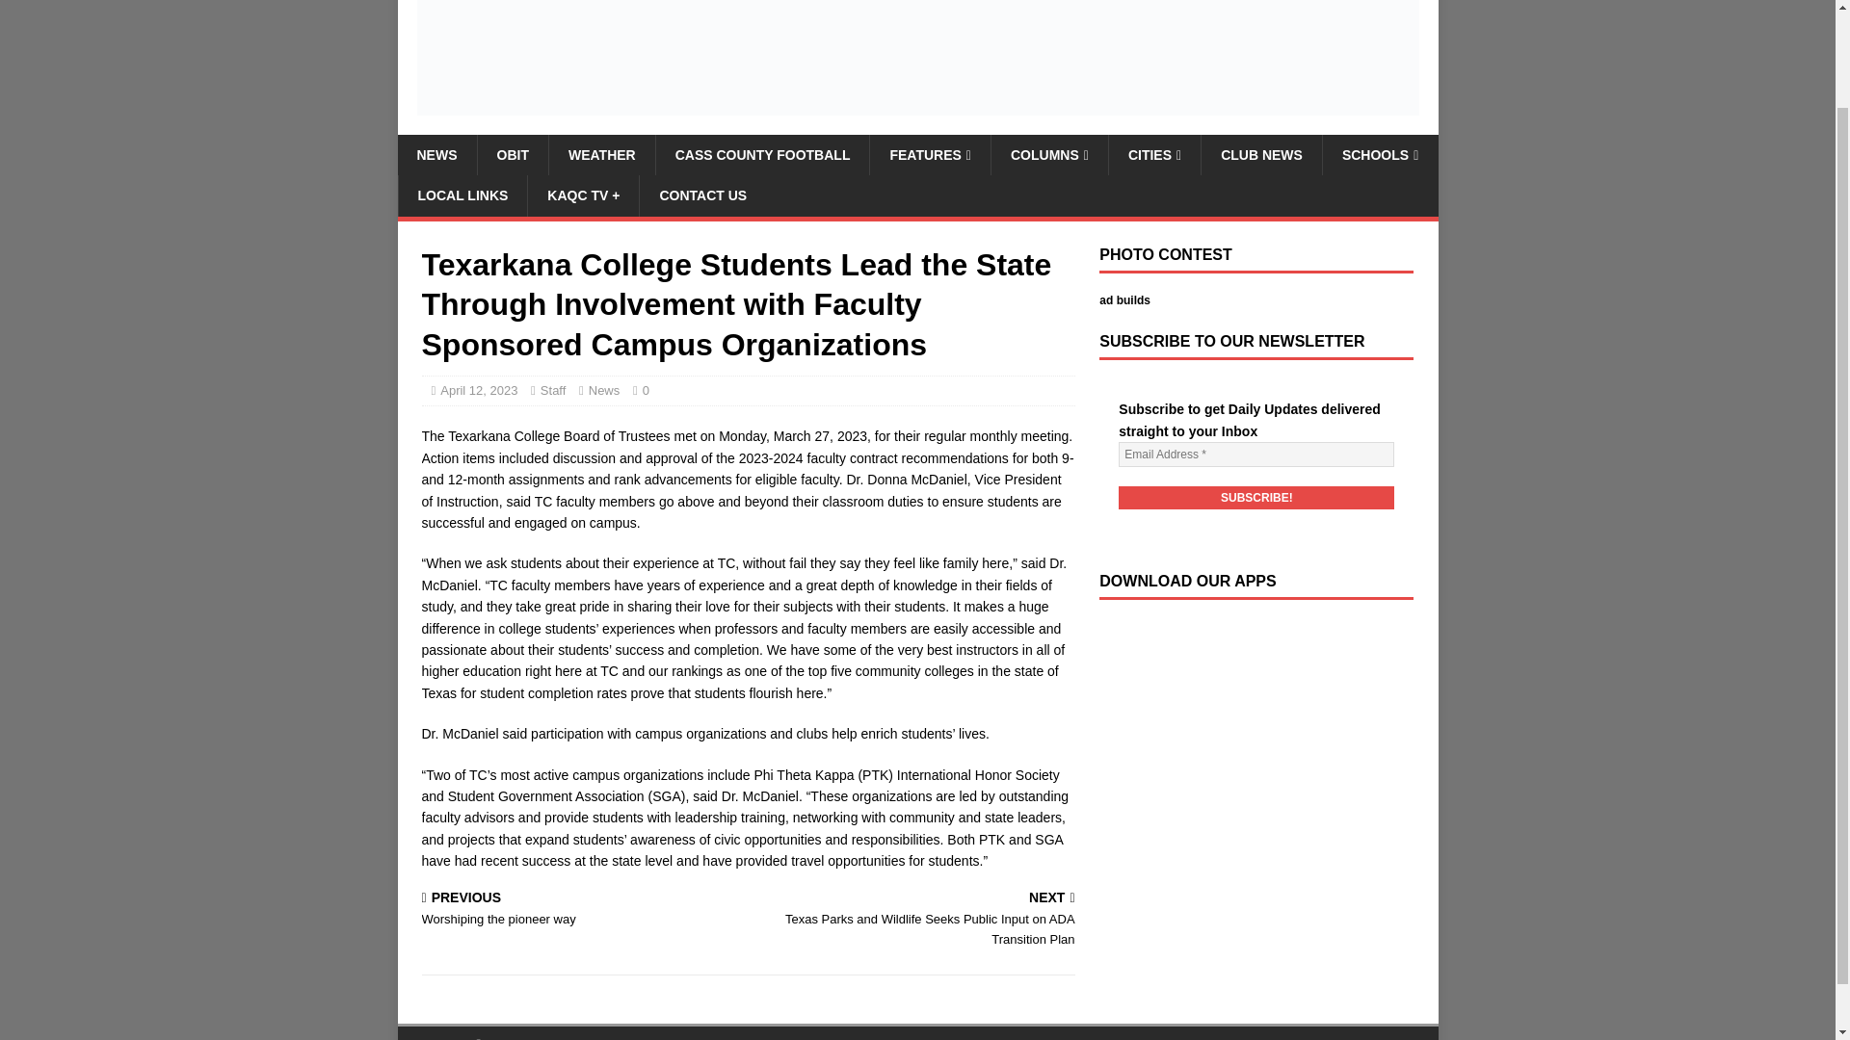 The width and height of the screenshot is (1850, 1040). I want to click on CLUB NEWS, so click(462, 195).